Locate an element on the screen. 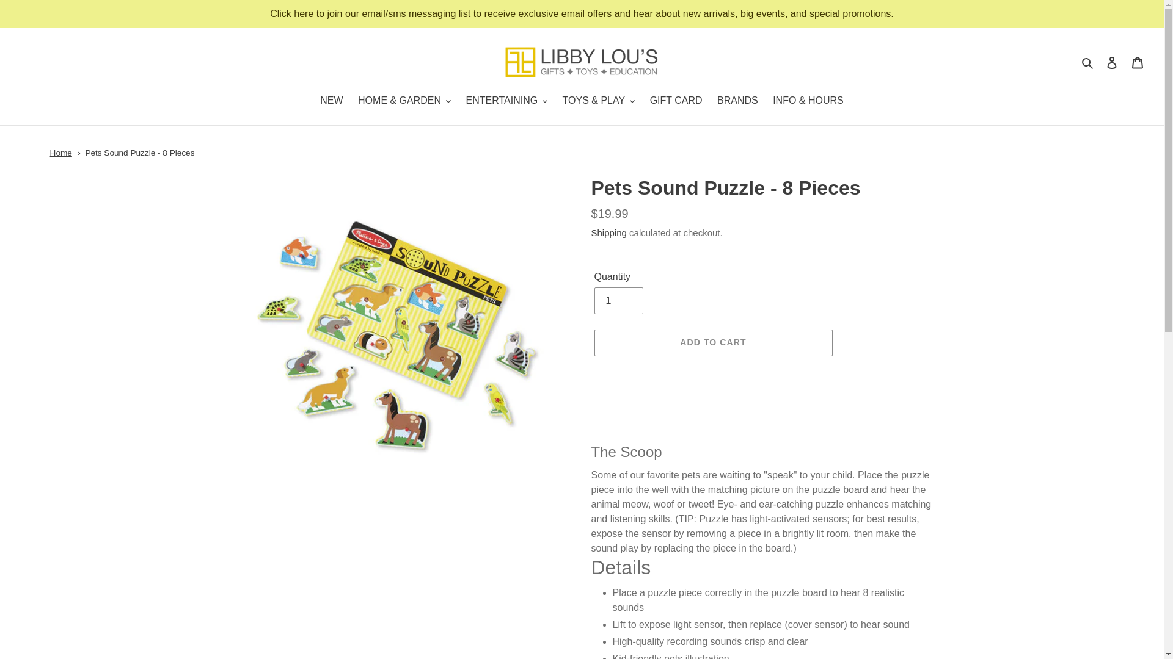 This screenshot has width=1173, height=659. 1 is located at coordinates (618, 300).